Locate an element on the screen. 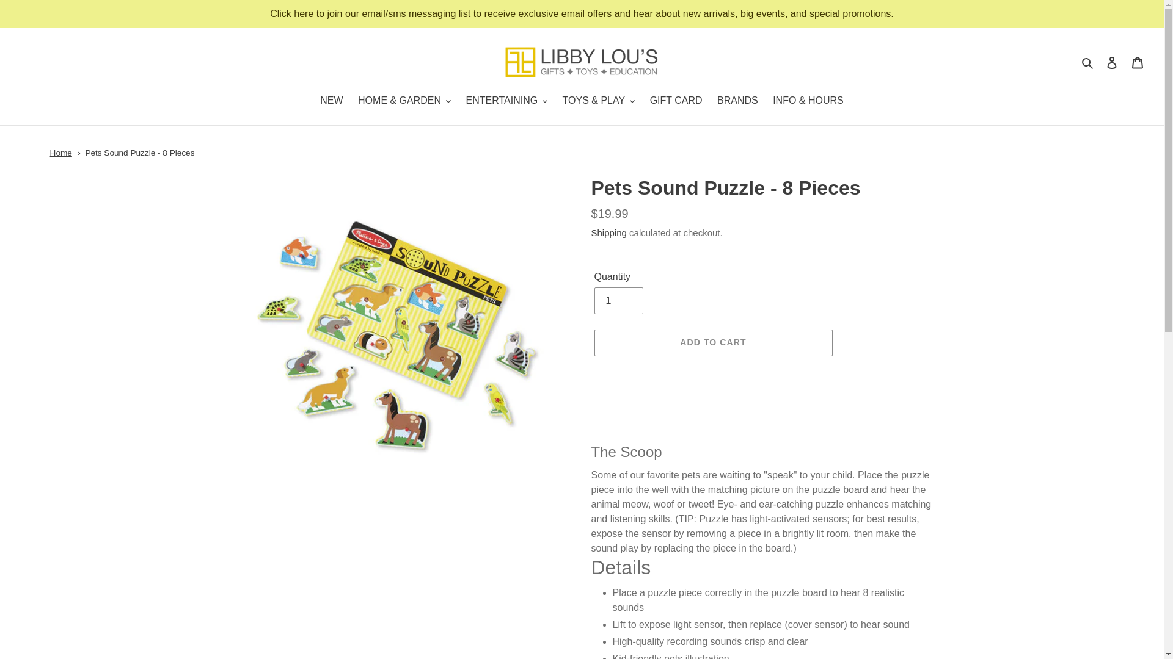 This screenshot has width=1173, height=659. 1 is located at coordinates (618, 300).